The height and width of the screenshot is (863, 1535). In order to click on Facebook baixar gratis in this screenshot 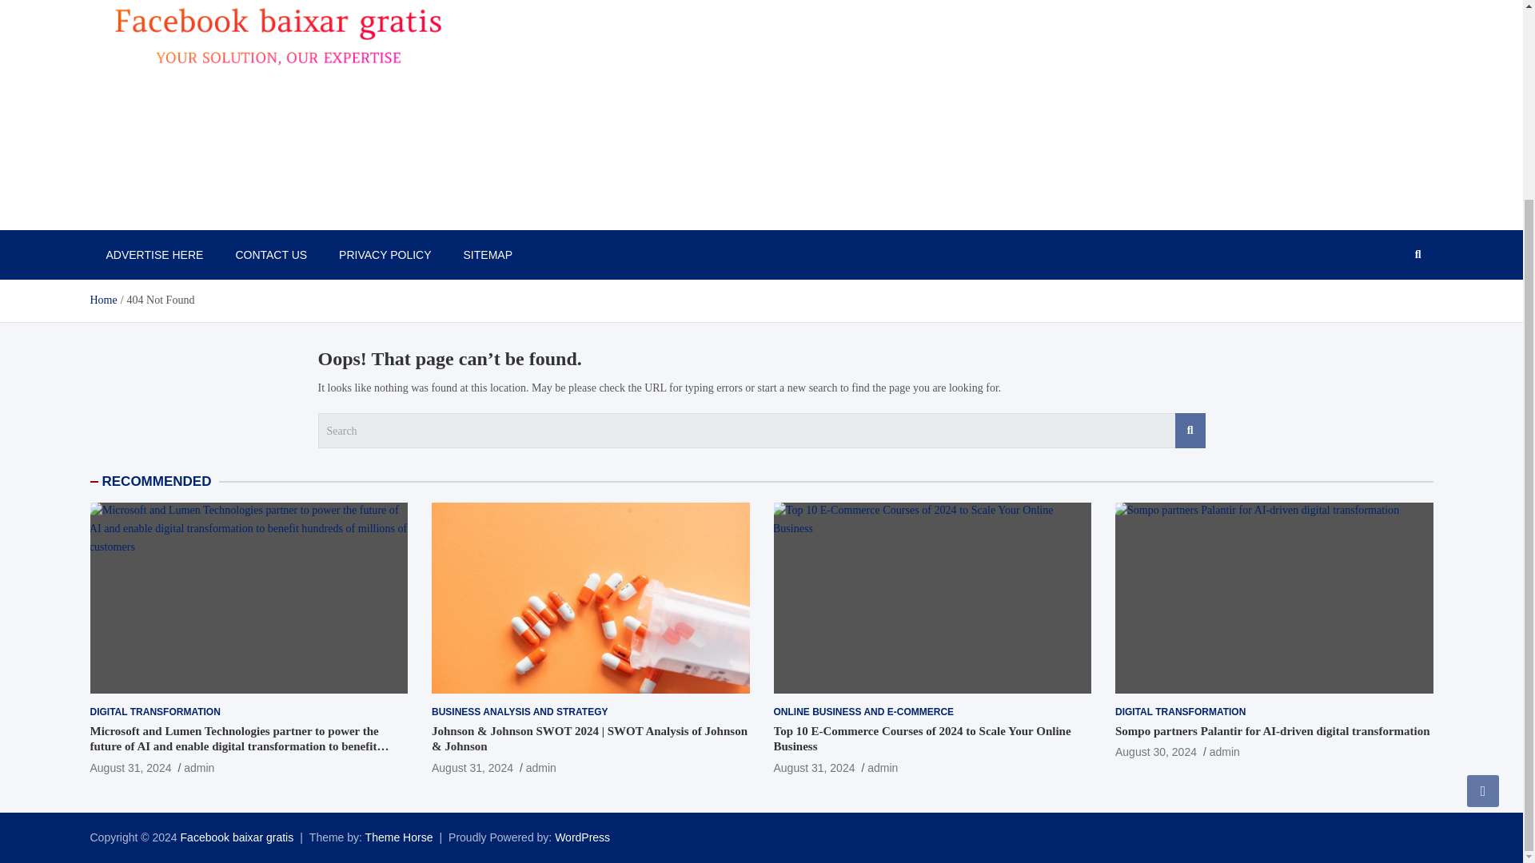, I will do `click(237, 837)`.